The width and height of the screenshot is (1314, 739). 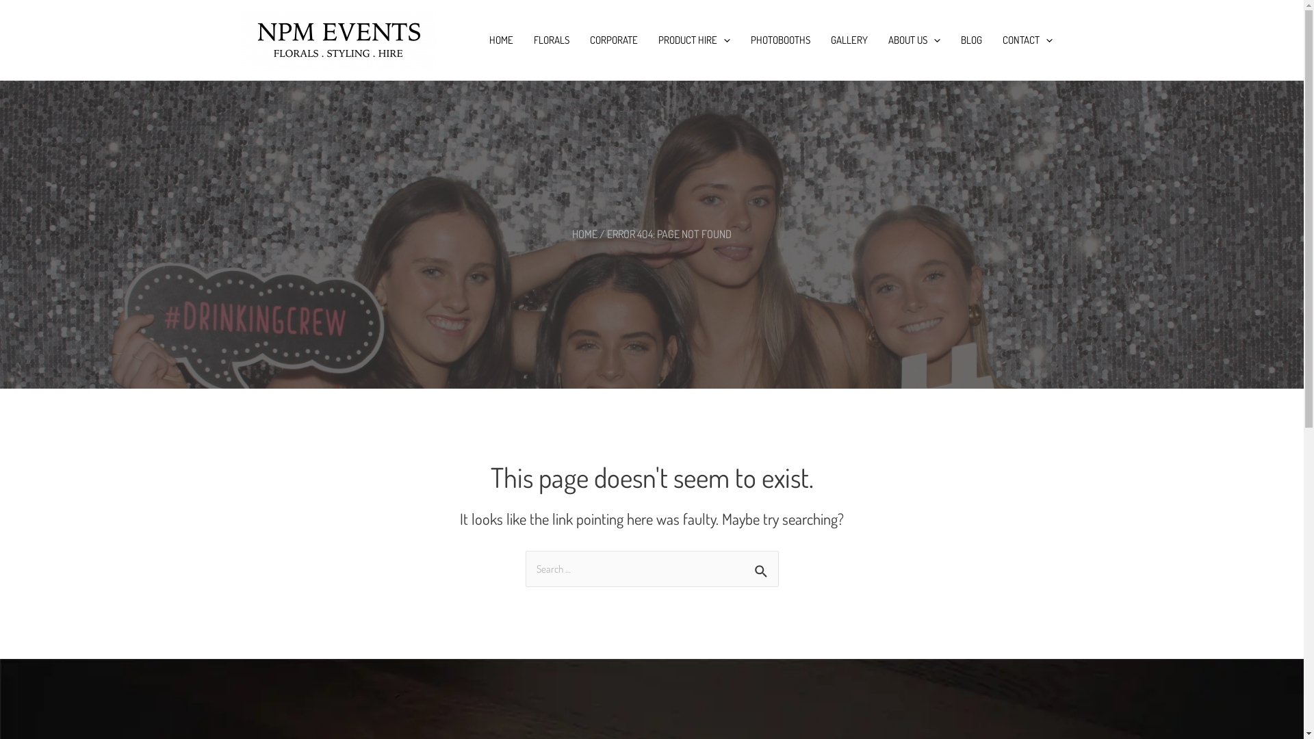 What do you see at coordinates (1028, 40) in the screenshot?
I see `CONTACT` at bounding box center [1028, 40].